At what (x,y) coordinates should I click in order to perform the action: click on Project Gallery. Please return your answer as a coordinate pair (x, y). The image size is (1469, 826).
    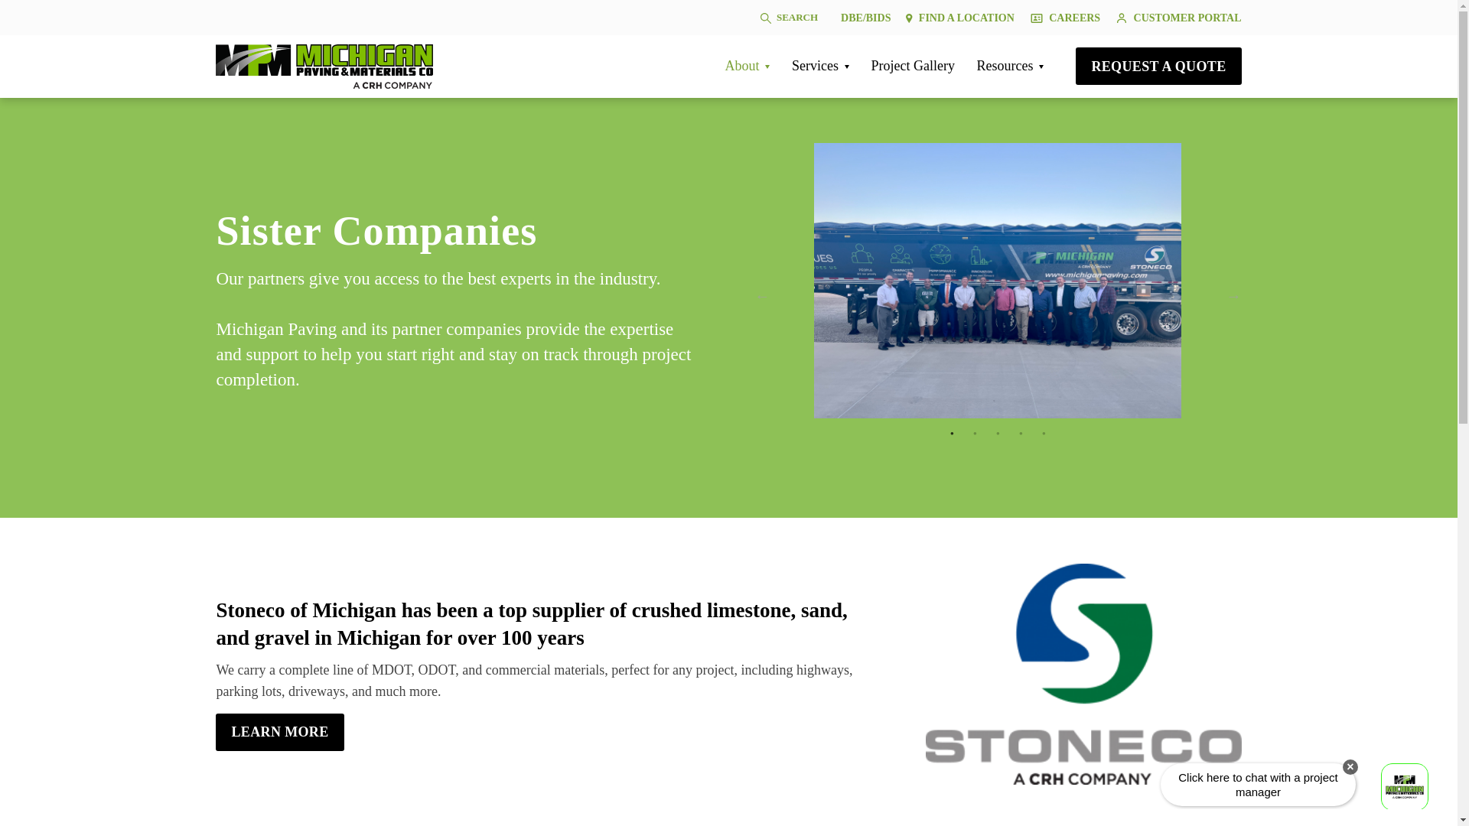
    Looking at the image, I should click on (912, 66).